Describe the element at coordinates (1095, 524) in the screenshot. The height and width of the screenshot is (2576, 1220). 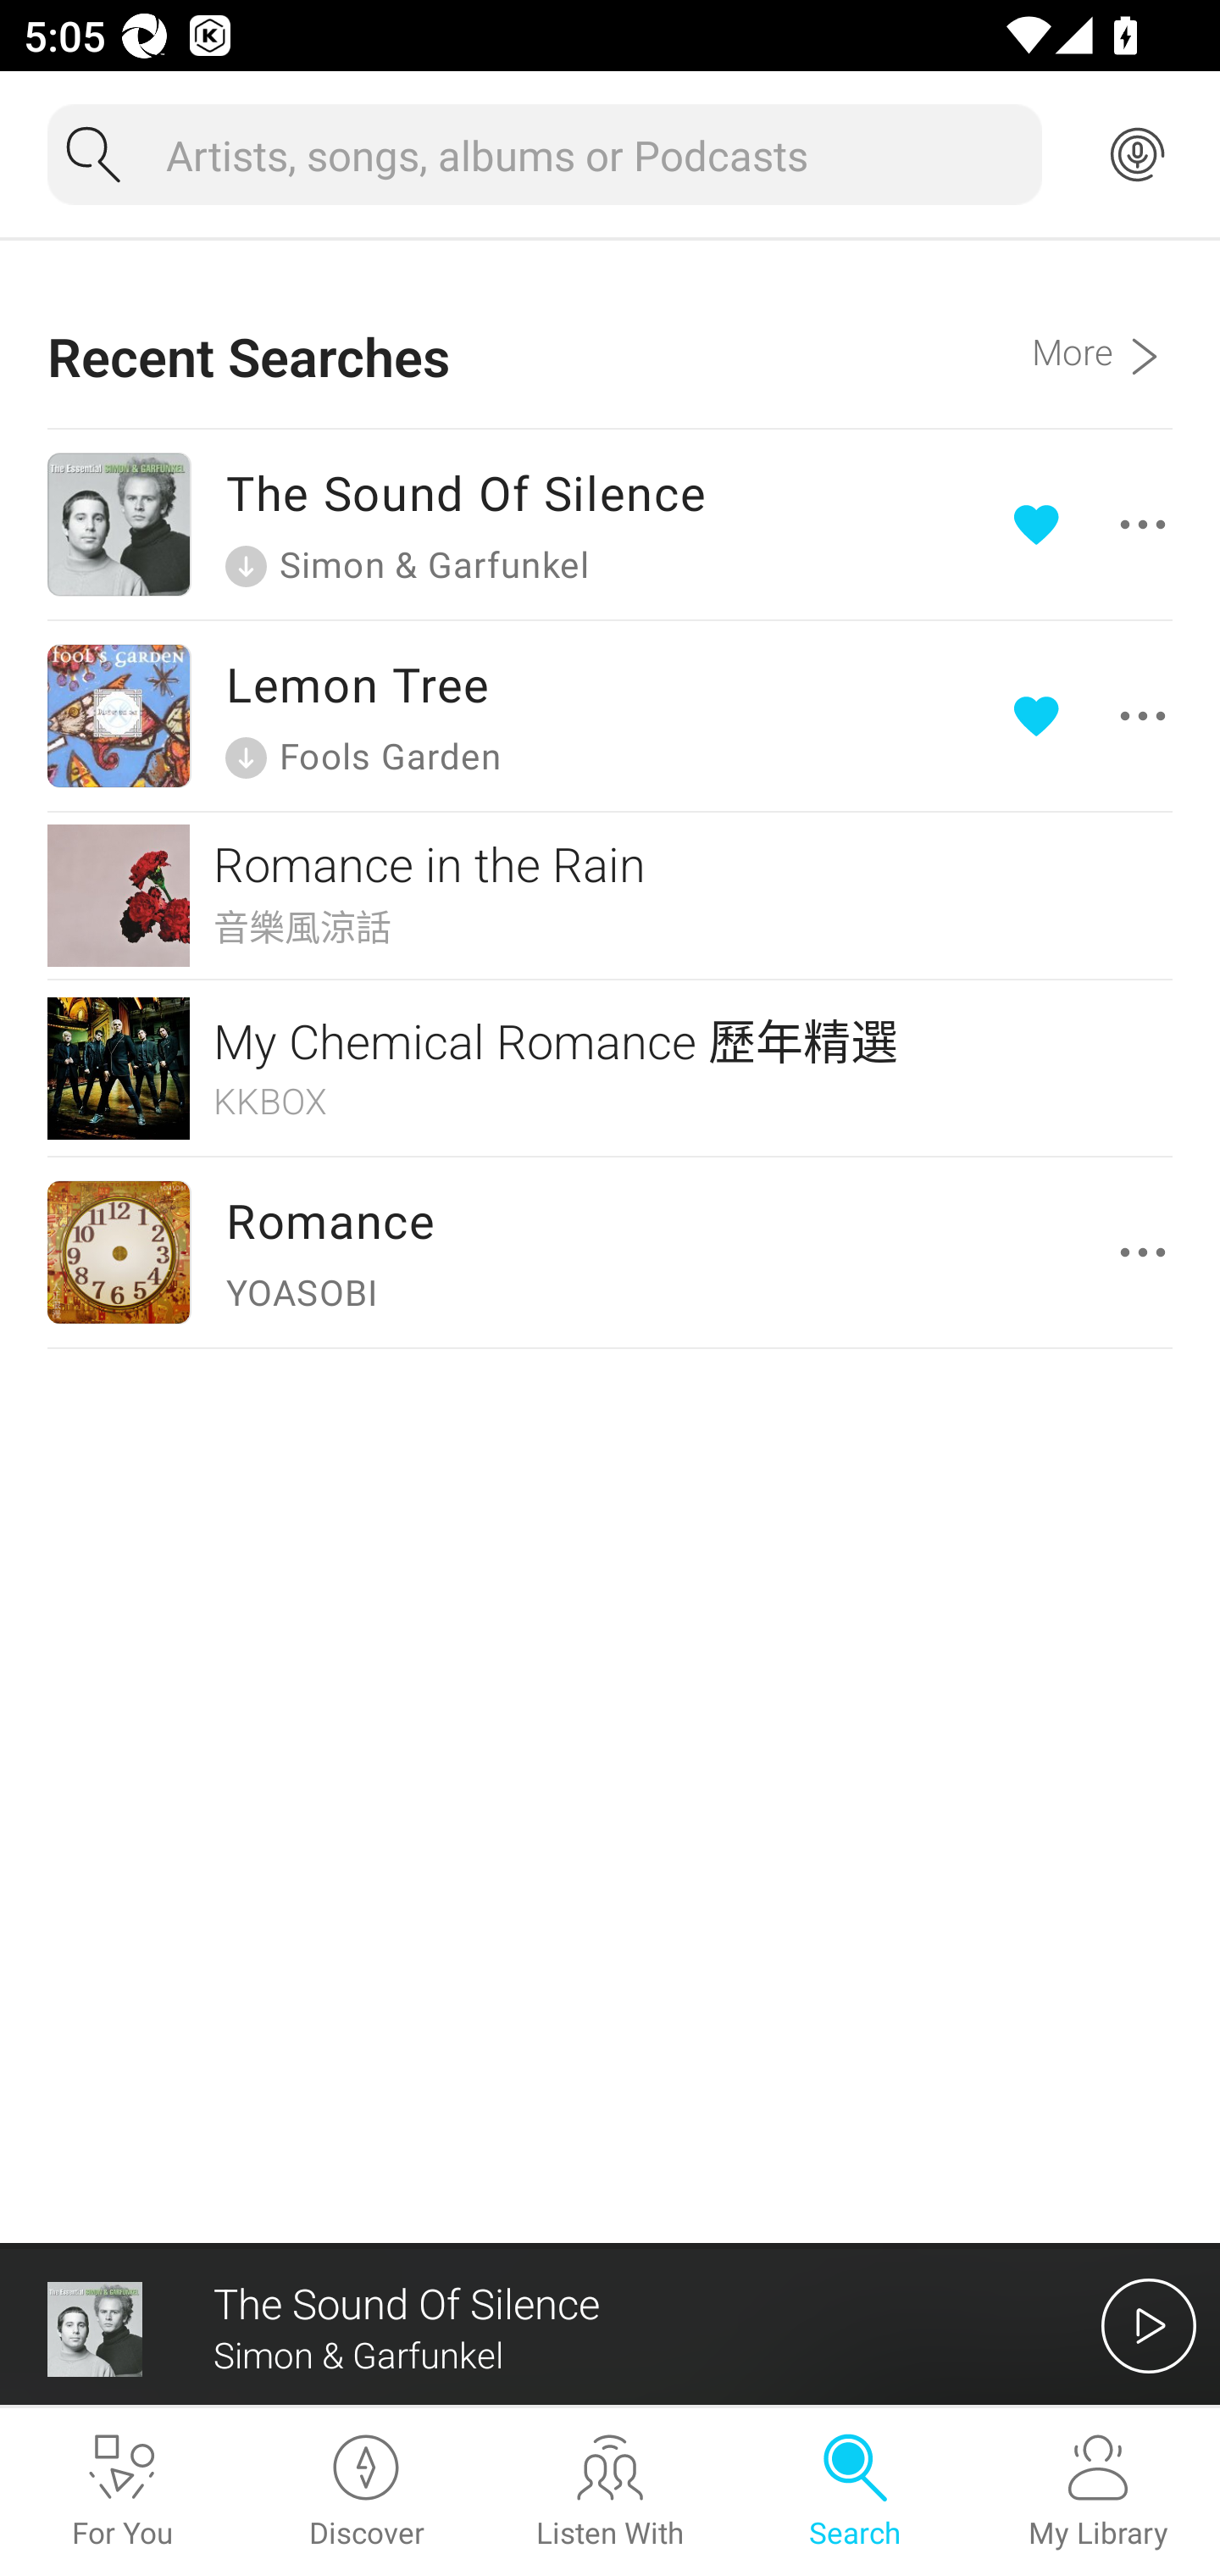
I see `更多操作選項` at that location.